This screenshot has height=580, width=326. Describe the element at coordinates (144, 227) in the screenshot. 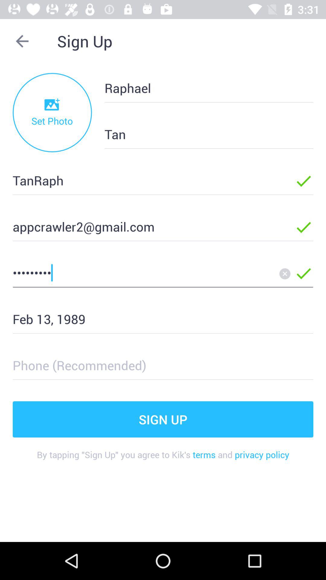

I see `swipe until appcrawler2@gmail.com item` at that location.